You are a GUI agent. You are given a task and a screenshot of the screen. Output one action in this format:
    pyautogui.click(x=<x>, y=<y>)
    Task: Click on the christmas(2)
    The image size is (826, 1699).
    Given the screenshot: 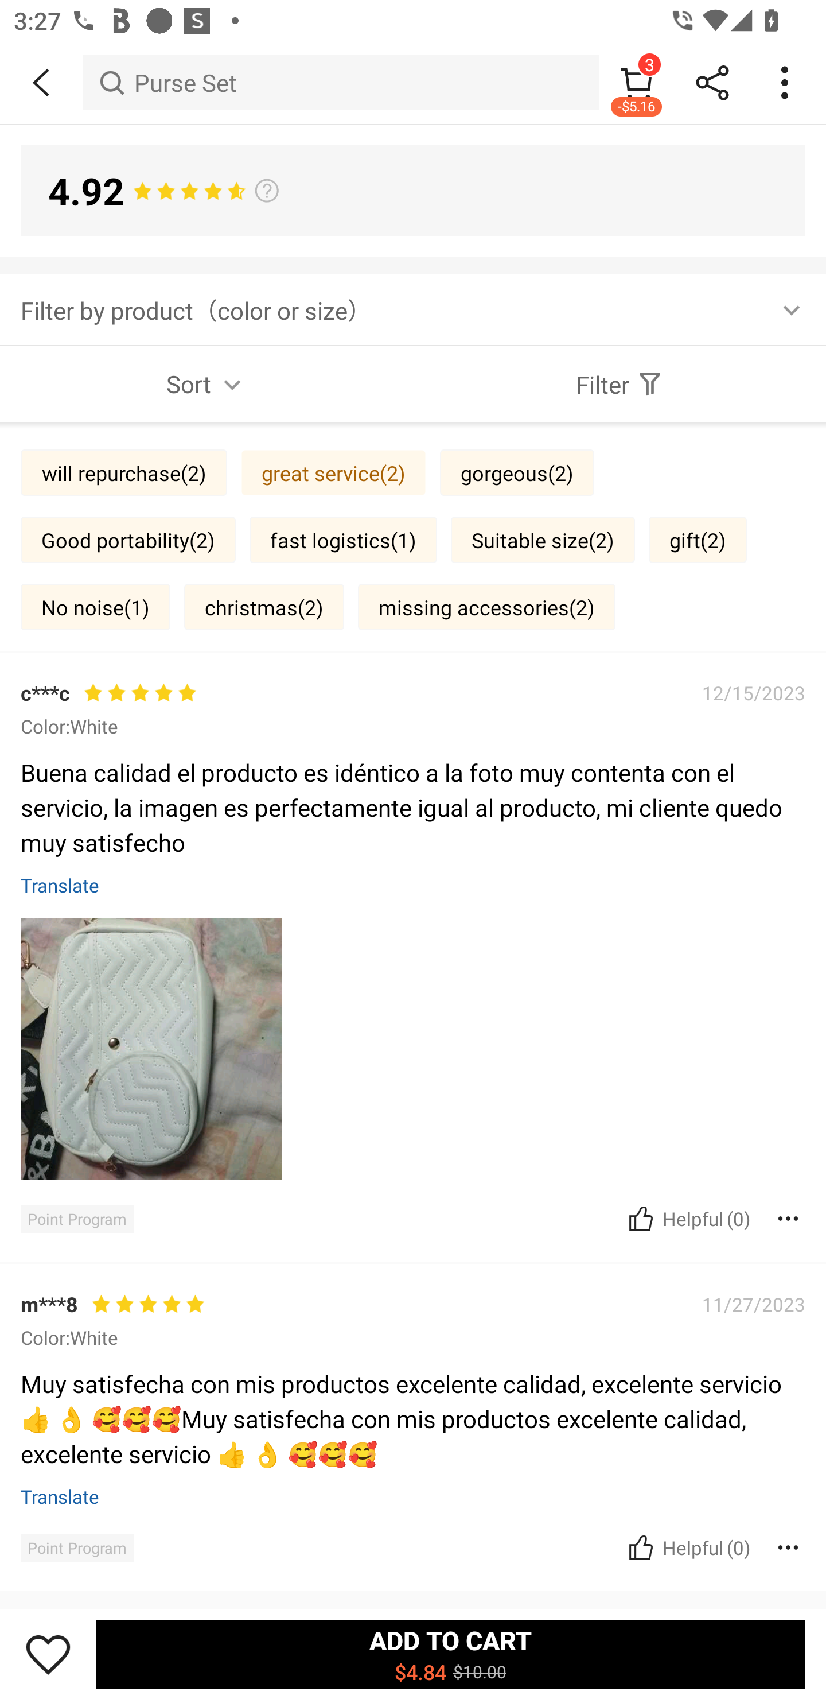 What is the action you would take?
    pyautogui.click(x=264, y=607)
    